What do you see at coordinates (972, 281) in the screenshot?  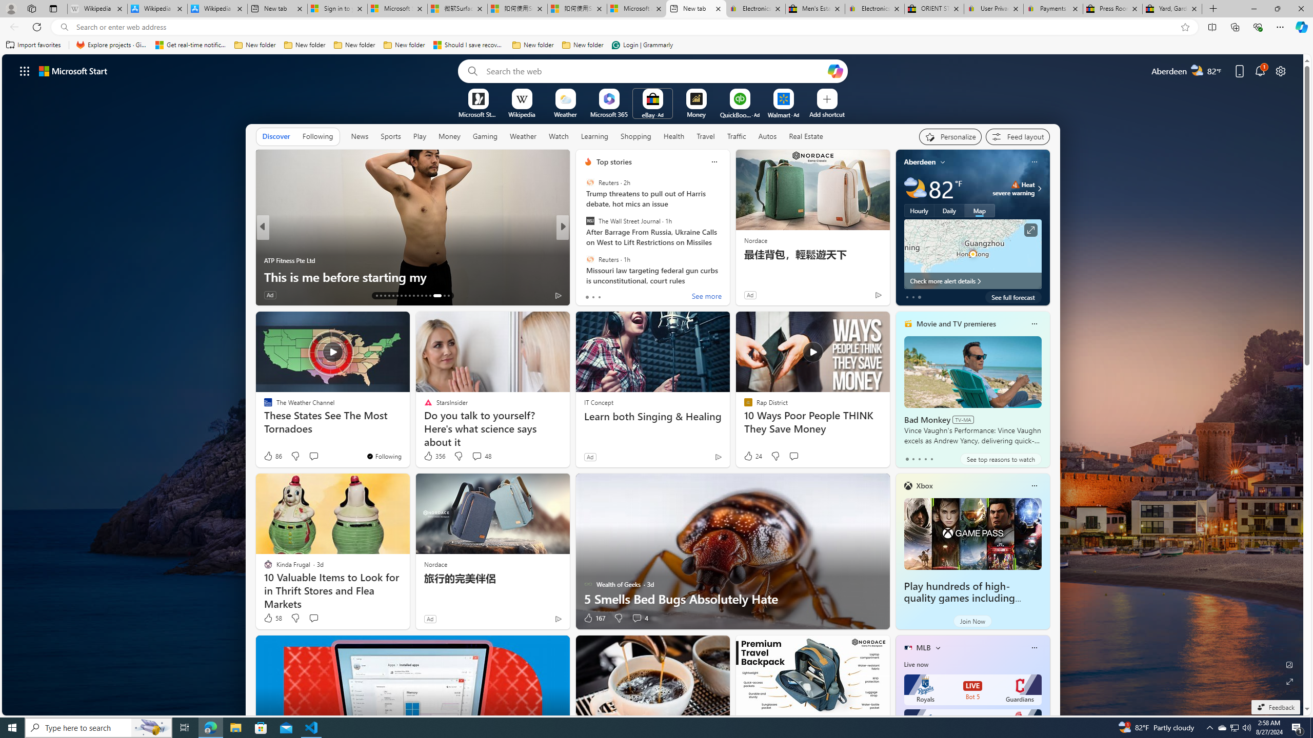 I see `Check more alert details` at bounding box center [972, 281].